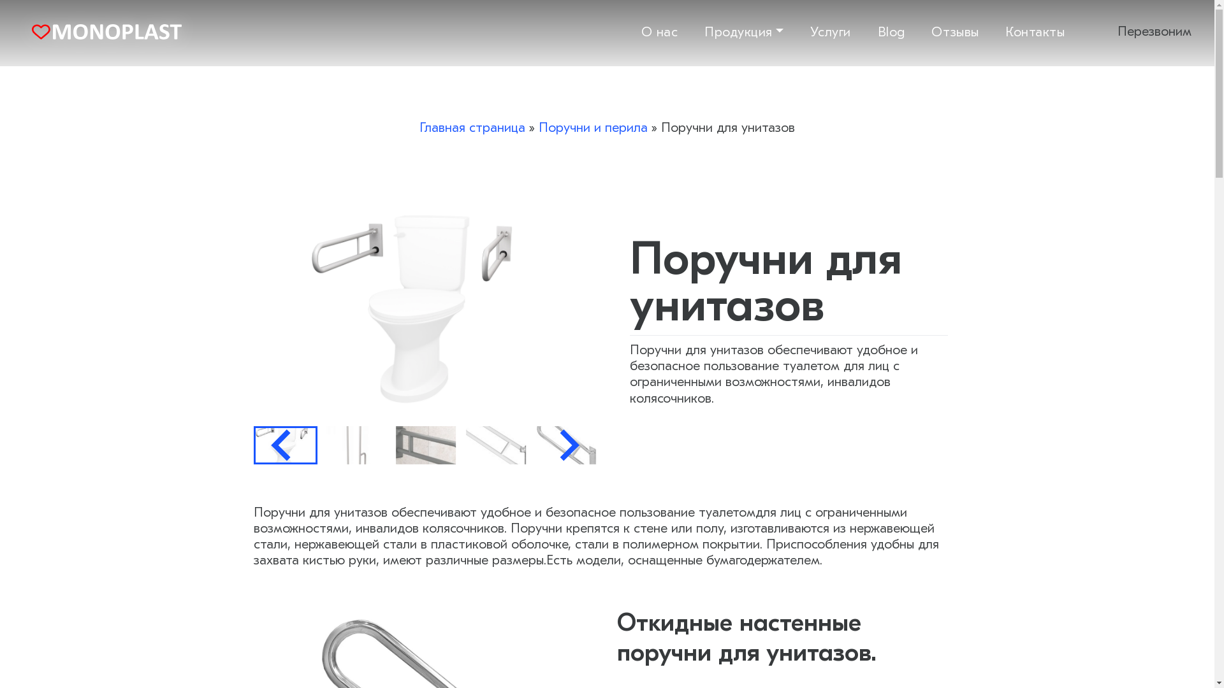  What do you see at coordinates (878, 32) in the screenshot?
I see `Blog` at bounding box center [878, 32].